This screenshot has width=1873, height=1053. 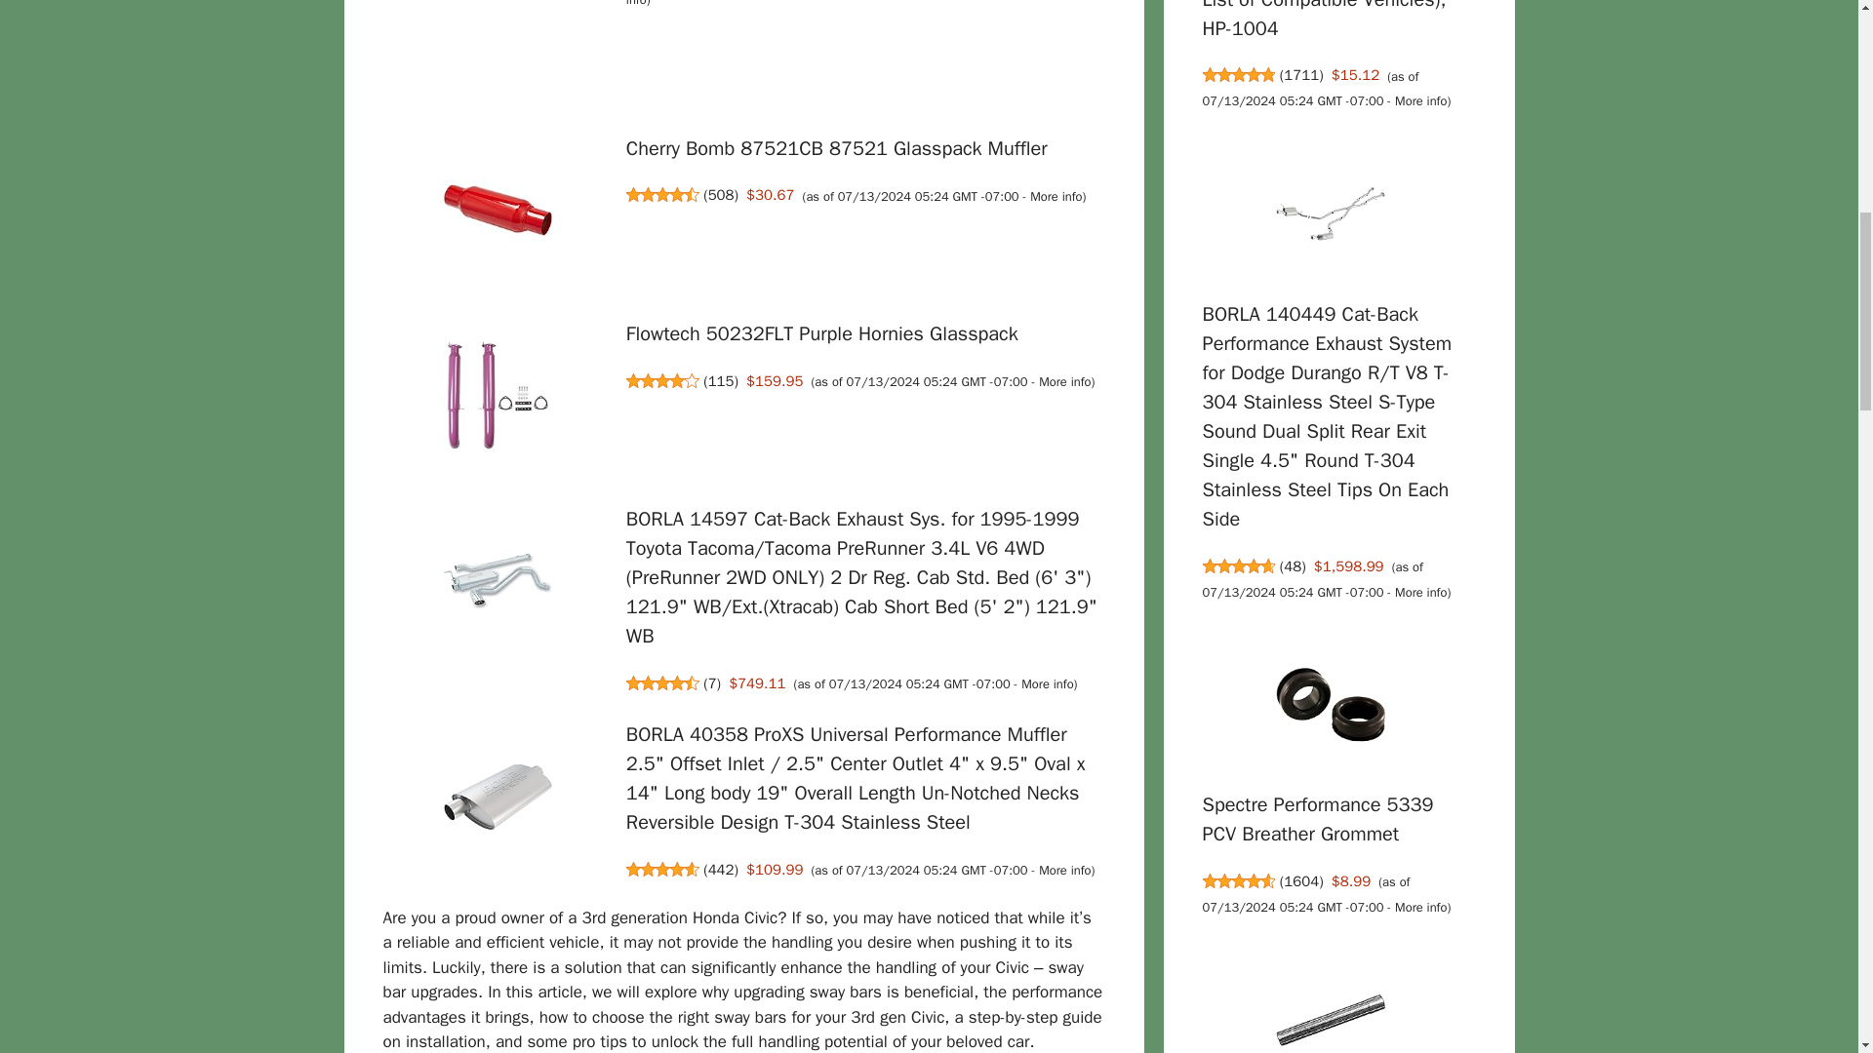 What do you see at coordinates (1047, 684) in the screenshot?
I see `More info` at bounding box center [1047, 684].